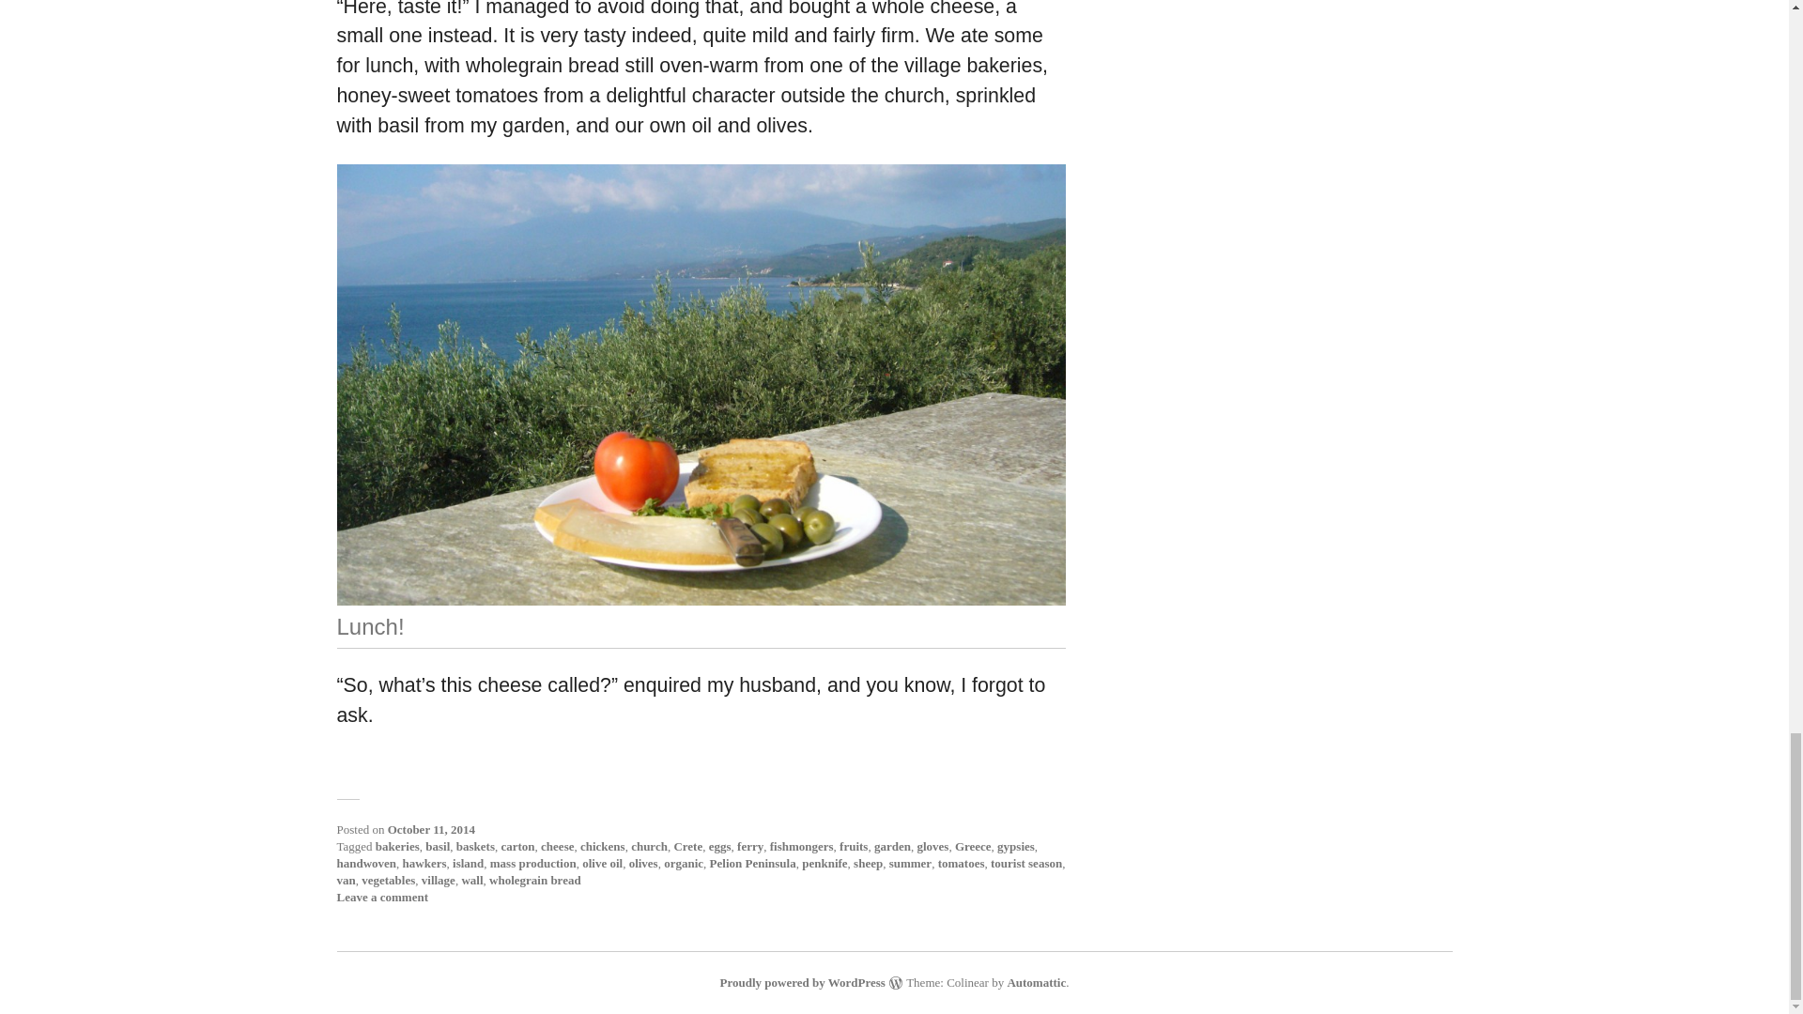  Describe the element at coordinates (346, 880) in the screenshot. I see `van` at that location.